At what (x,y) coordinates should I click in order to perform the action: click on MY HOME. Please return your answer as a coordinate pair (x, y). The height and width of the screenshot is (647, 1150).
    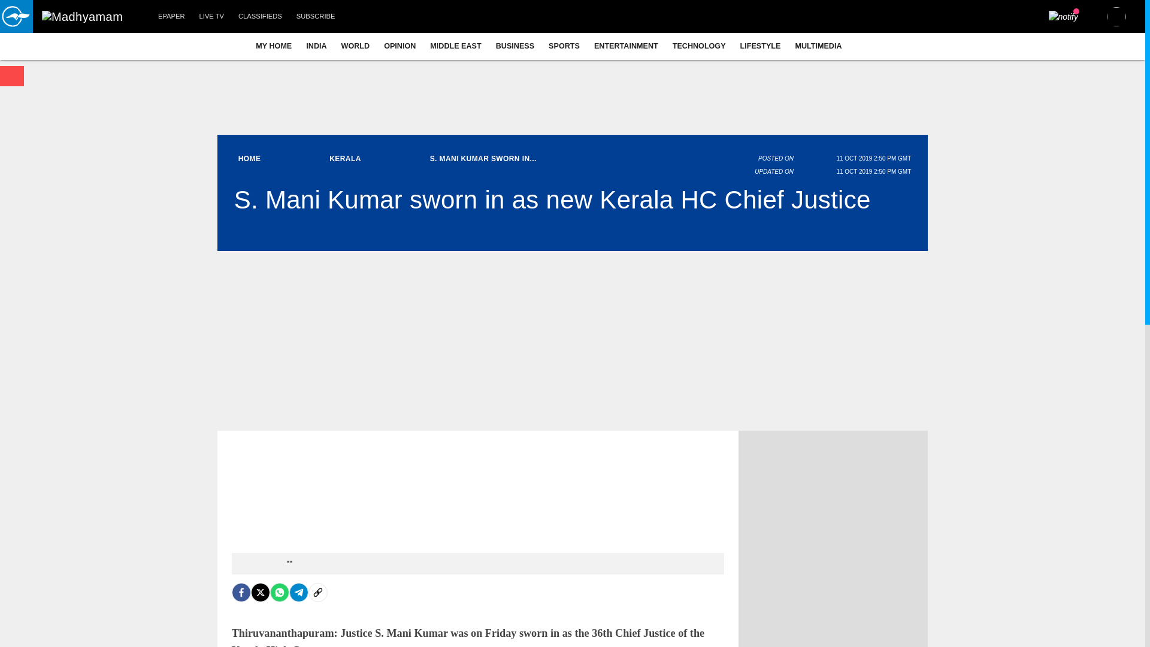
    Looking at the image, I should click on (273, 46).